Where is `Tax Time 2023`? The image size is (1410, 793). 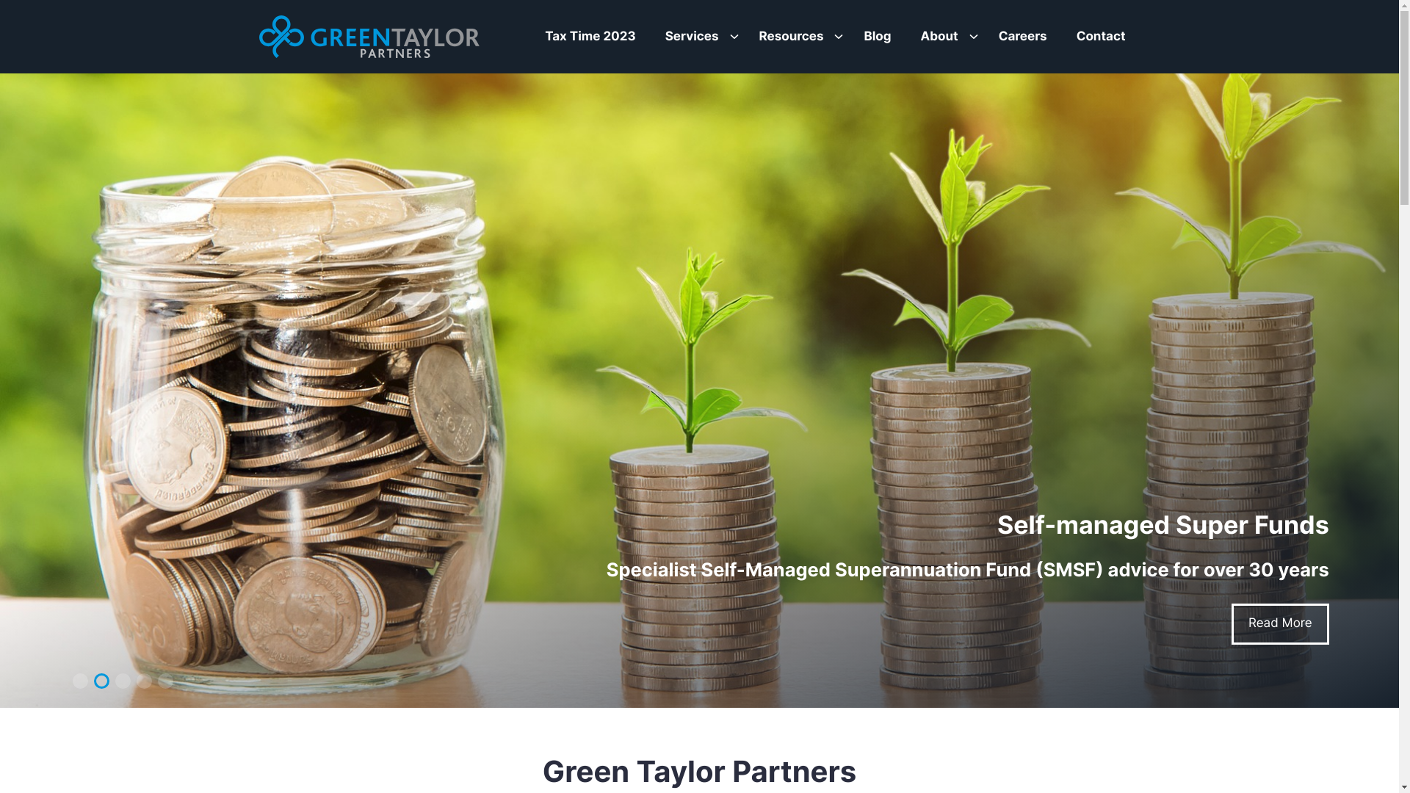 Tax Time 2023 is located at coordinates (590, 37).